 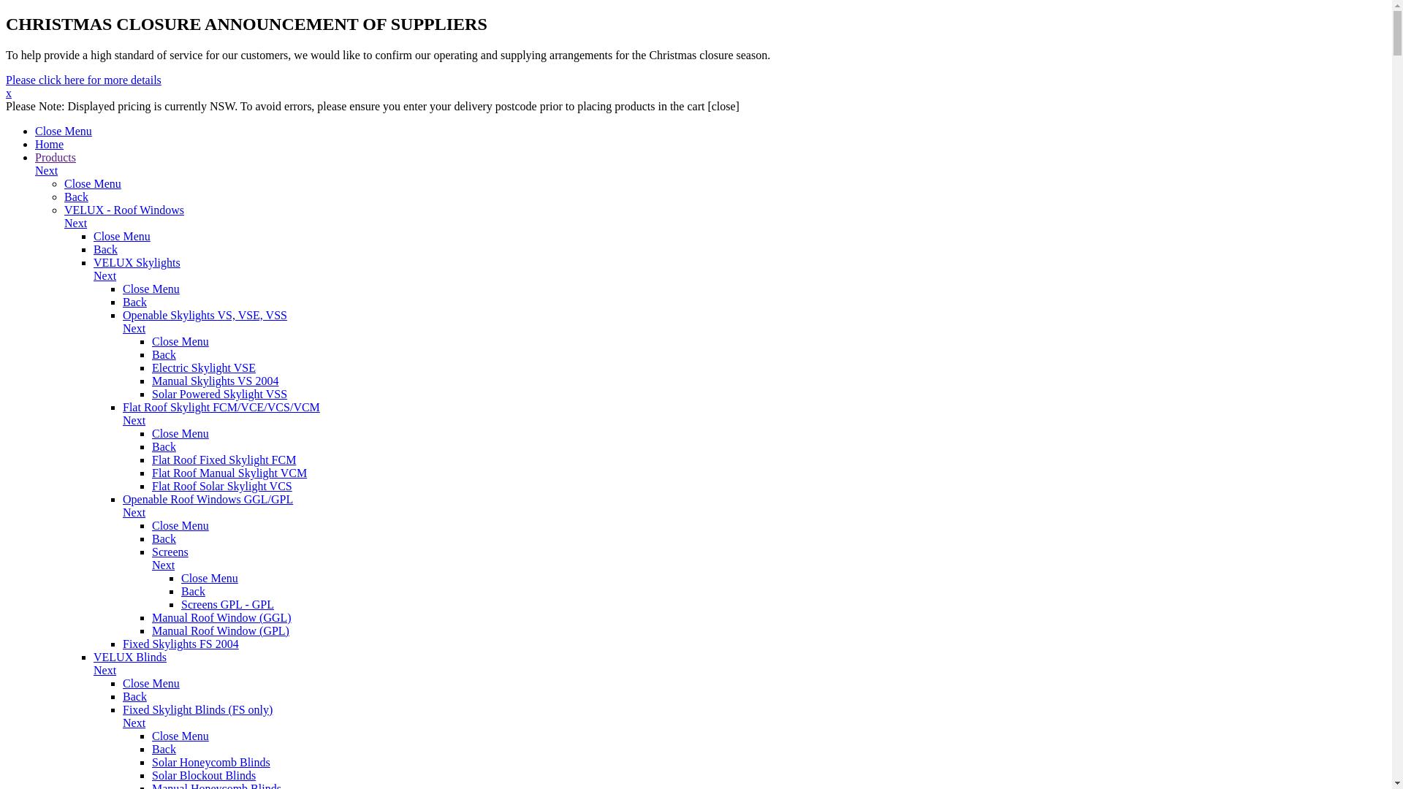 I want to click on Openable Roof Windows GGL/GPL, so click(x=208, y=500).